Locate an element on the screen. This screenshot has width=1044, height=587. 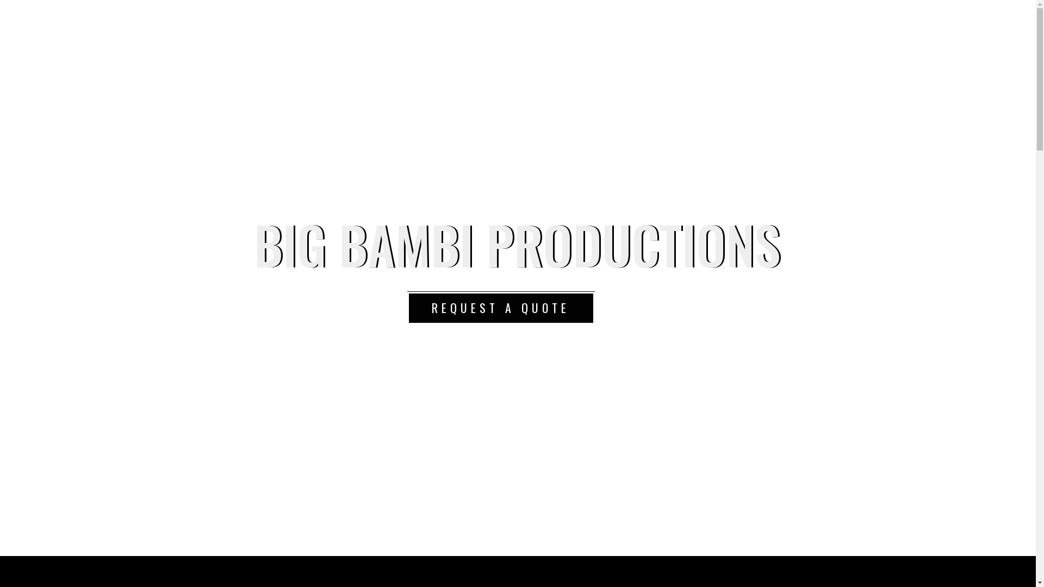
REQUEST A QUOTE is located at coordinates (500, 308).